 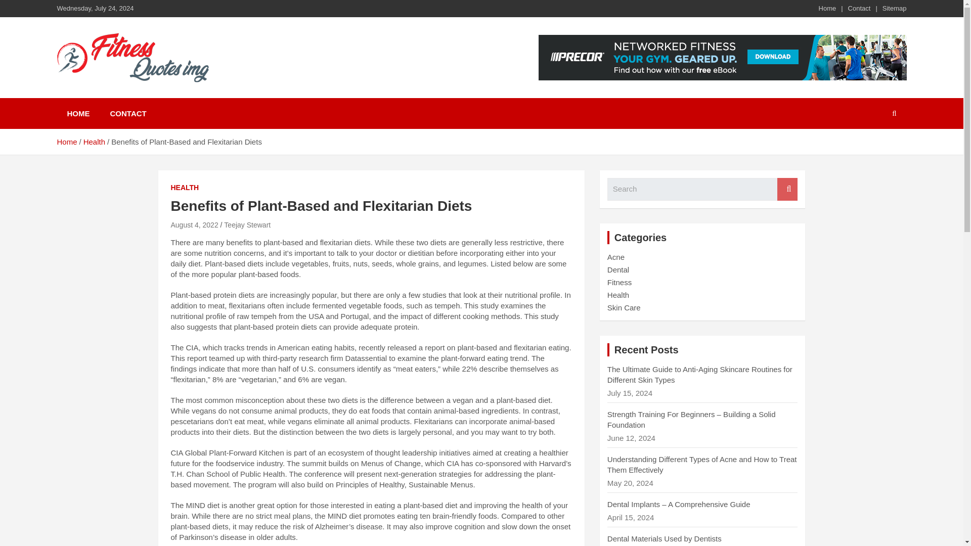 What do you see at coordinates (66, 142) in the screenshot?
I see `Home` at bounding box center [66, 142].